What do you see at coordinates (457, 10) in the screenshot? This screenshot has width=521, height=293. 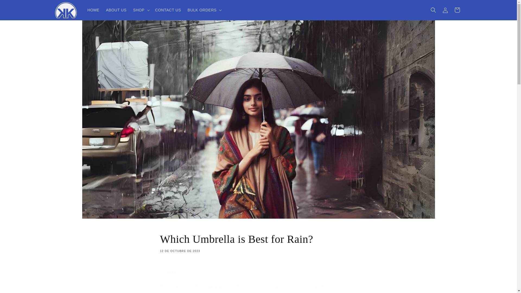 I see `HOME` at bounding box center [457, 10].